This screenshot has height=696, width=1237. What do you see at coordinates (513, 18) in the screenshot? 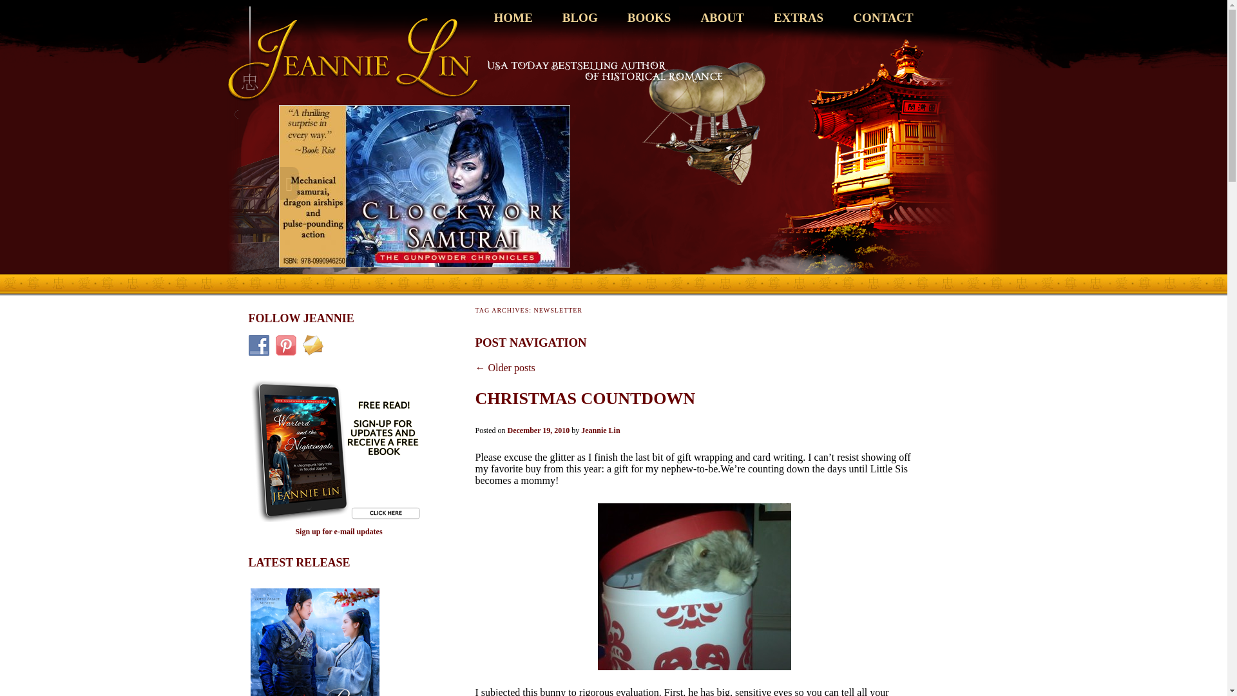
I see `HOME` at bounding box center [513, 18].